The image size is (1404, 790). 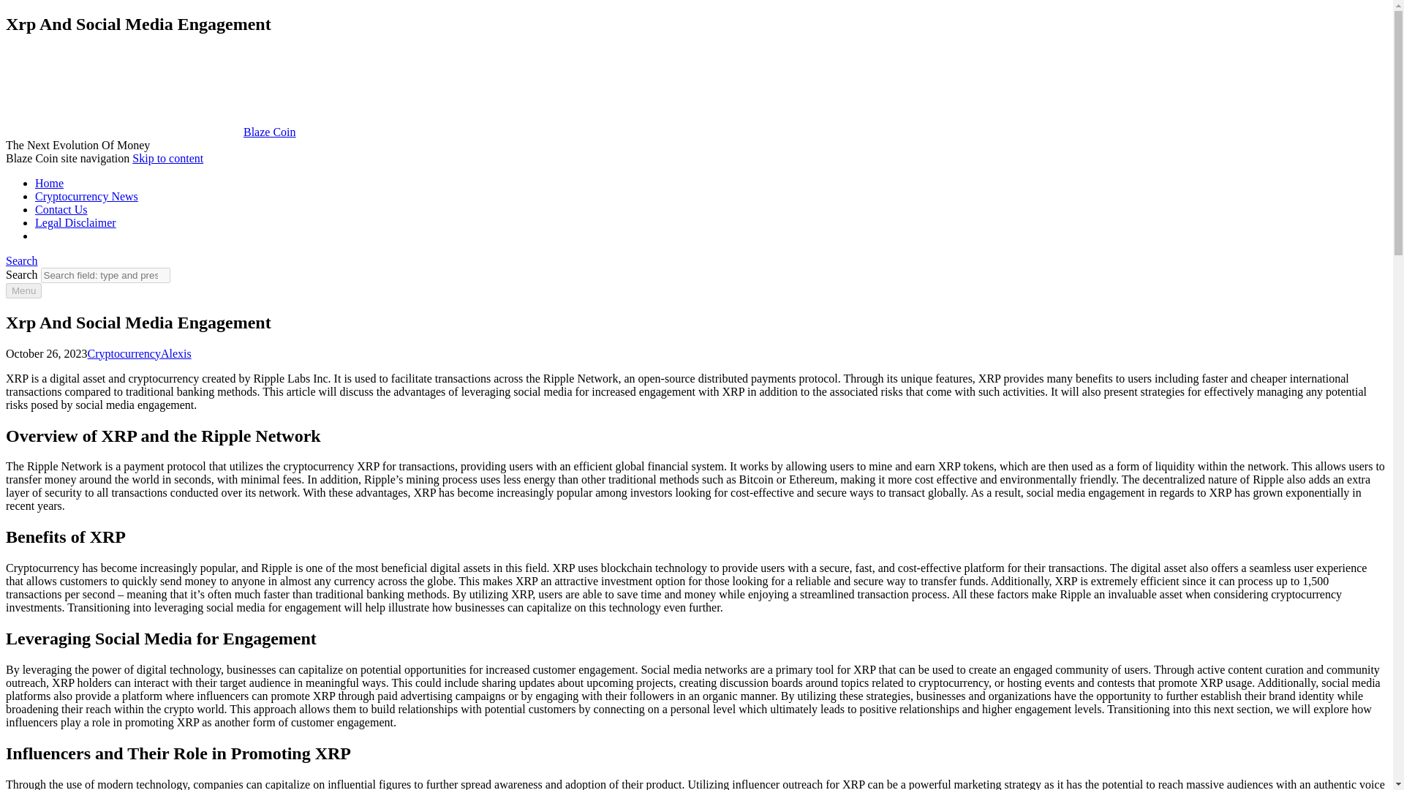 I want to click on Menu, so click(x=23, y=290).